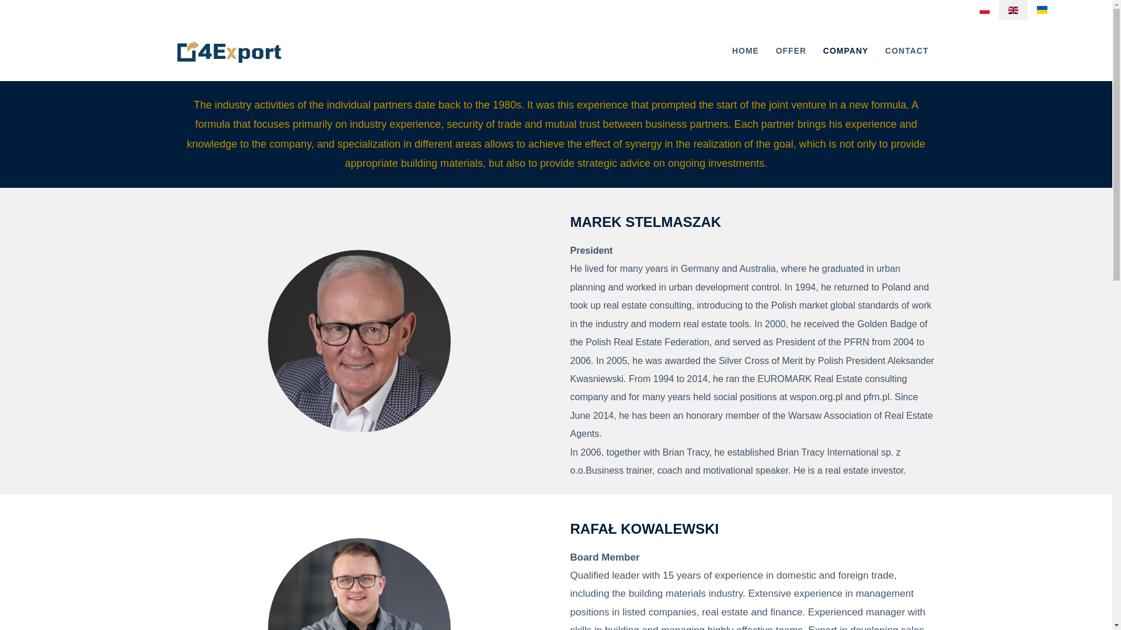 The width and height of the screenshot is (1121, 630). I want to click on COMPANY, so click(845, 50).